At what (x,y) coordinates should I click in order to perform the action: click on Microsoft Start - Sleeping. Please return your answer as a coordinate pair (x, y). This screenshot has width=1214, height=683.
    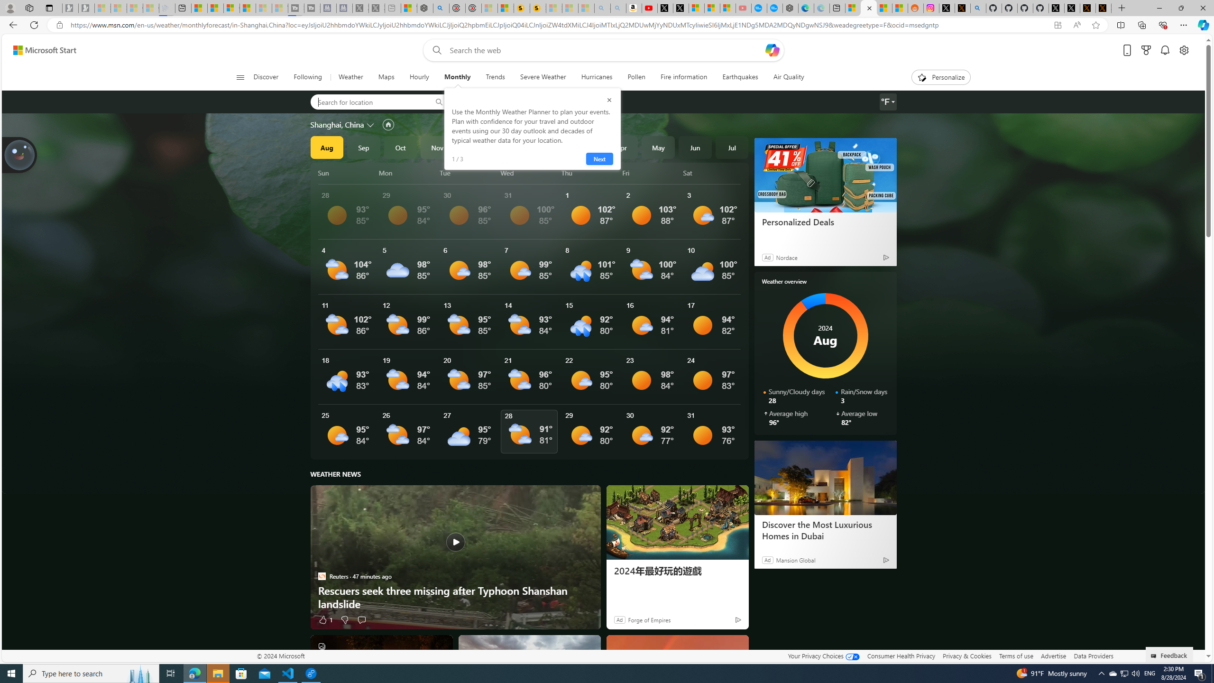
    Looking at the image, I should click on (263, 8).